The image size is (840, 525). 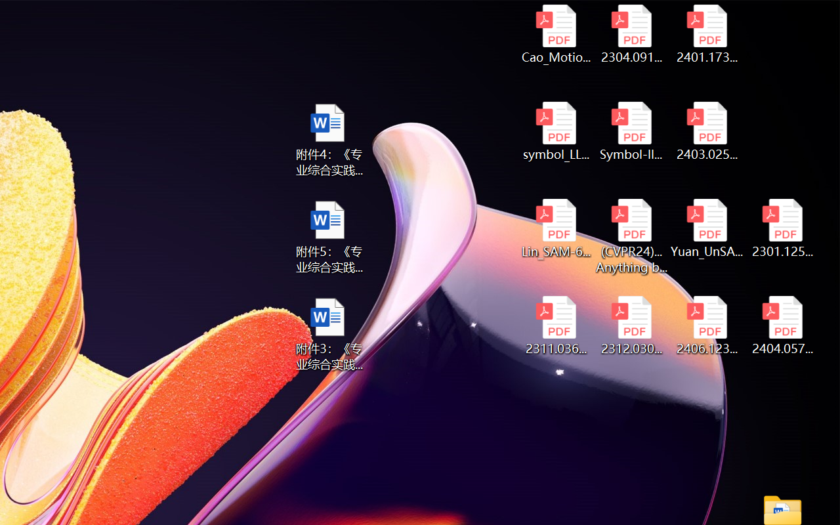 I want to click on 2404.05719v1.pdf, so click(x=782, y=325).